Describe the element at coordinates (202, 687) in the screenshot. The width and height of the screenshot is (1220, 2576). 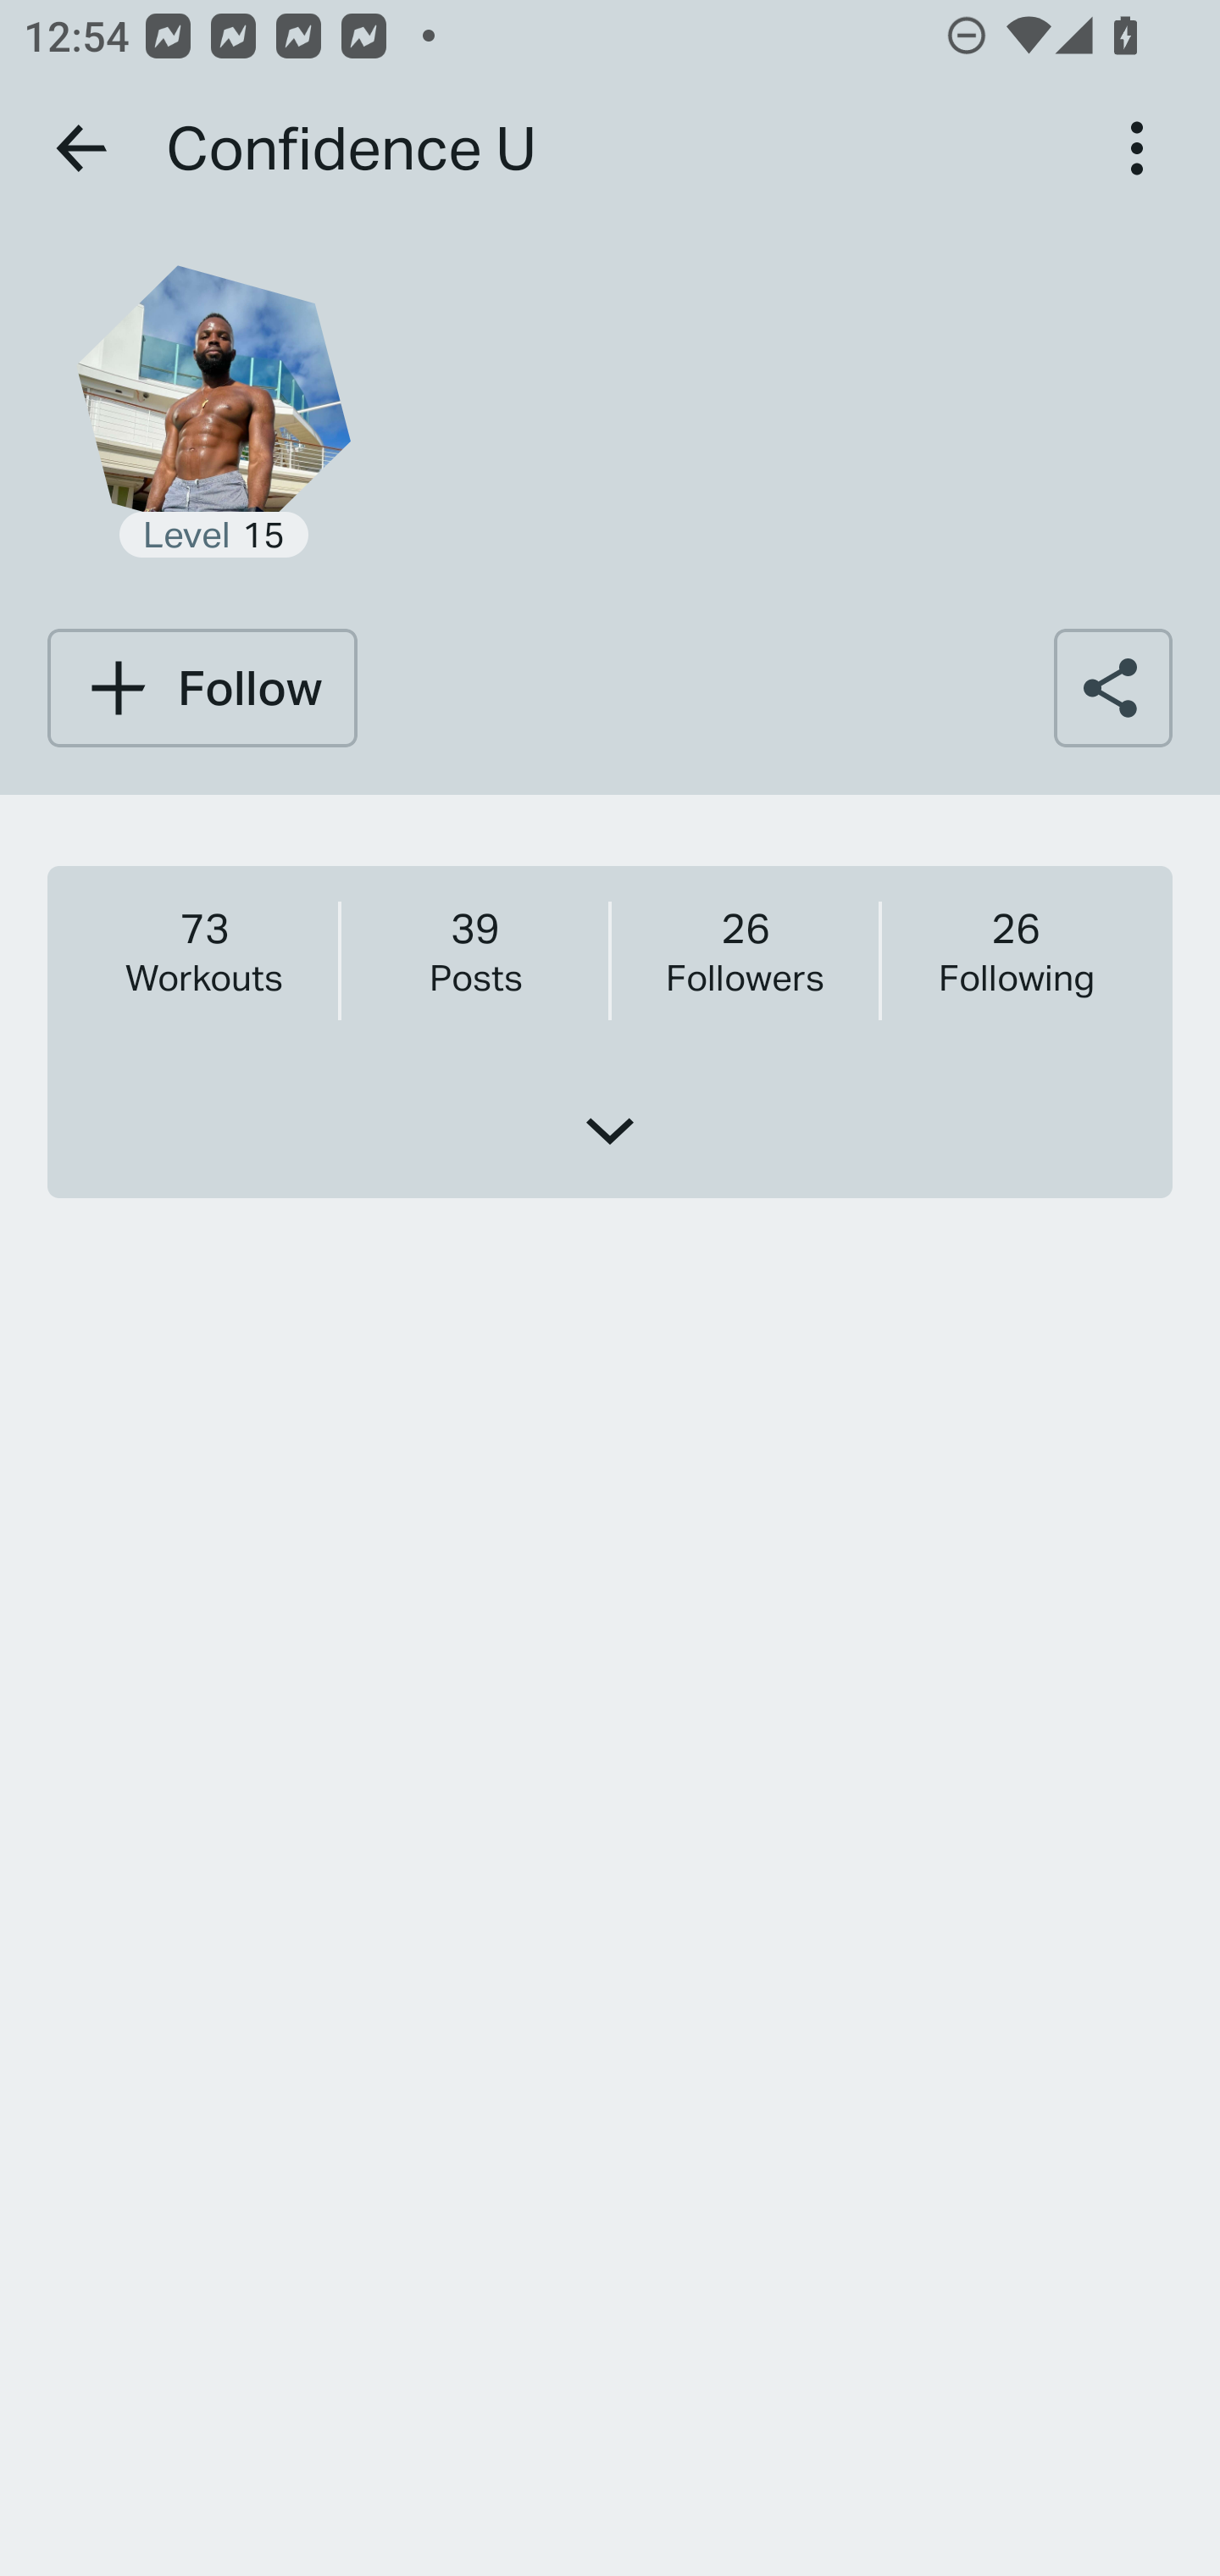
I see `Follow` at that location.